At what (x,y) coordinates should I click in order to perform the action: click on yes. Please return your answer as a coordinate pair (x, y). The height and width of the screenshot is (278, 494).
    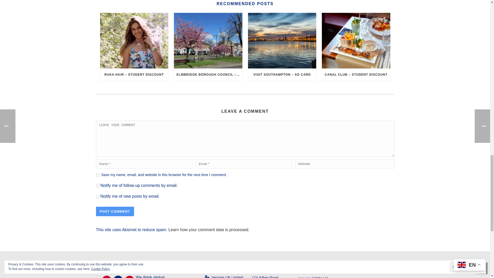
    Looking at the image, I should click on (97, 175).